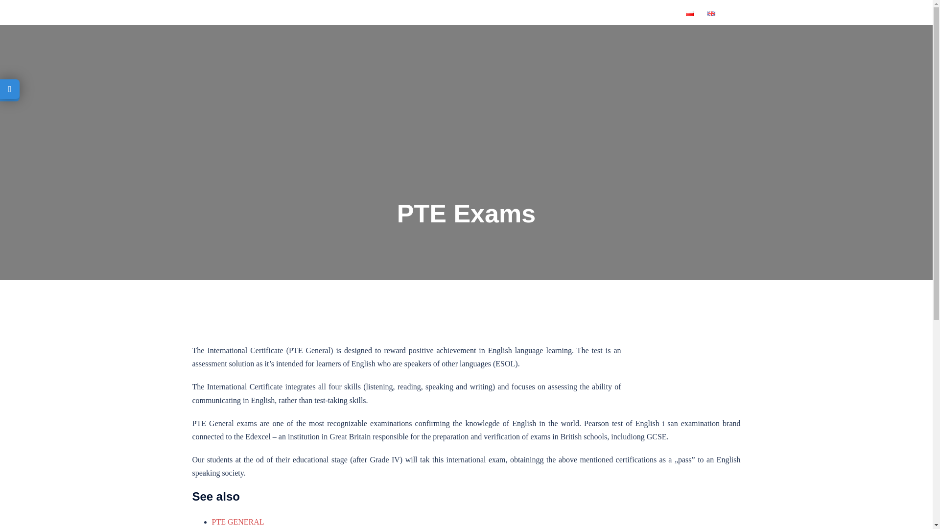 The height and width of the screenshot is (529, 940). Describe the element at coordinates (591, 12) in the screenshot. I see `School life` at that location.